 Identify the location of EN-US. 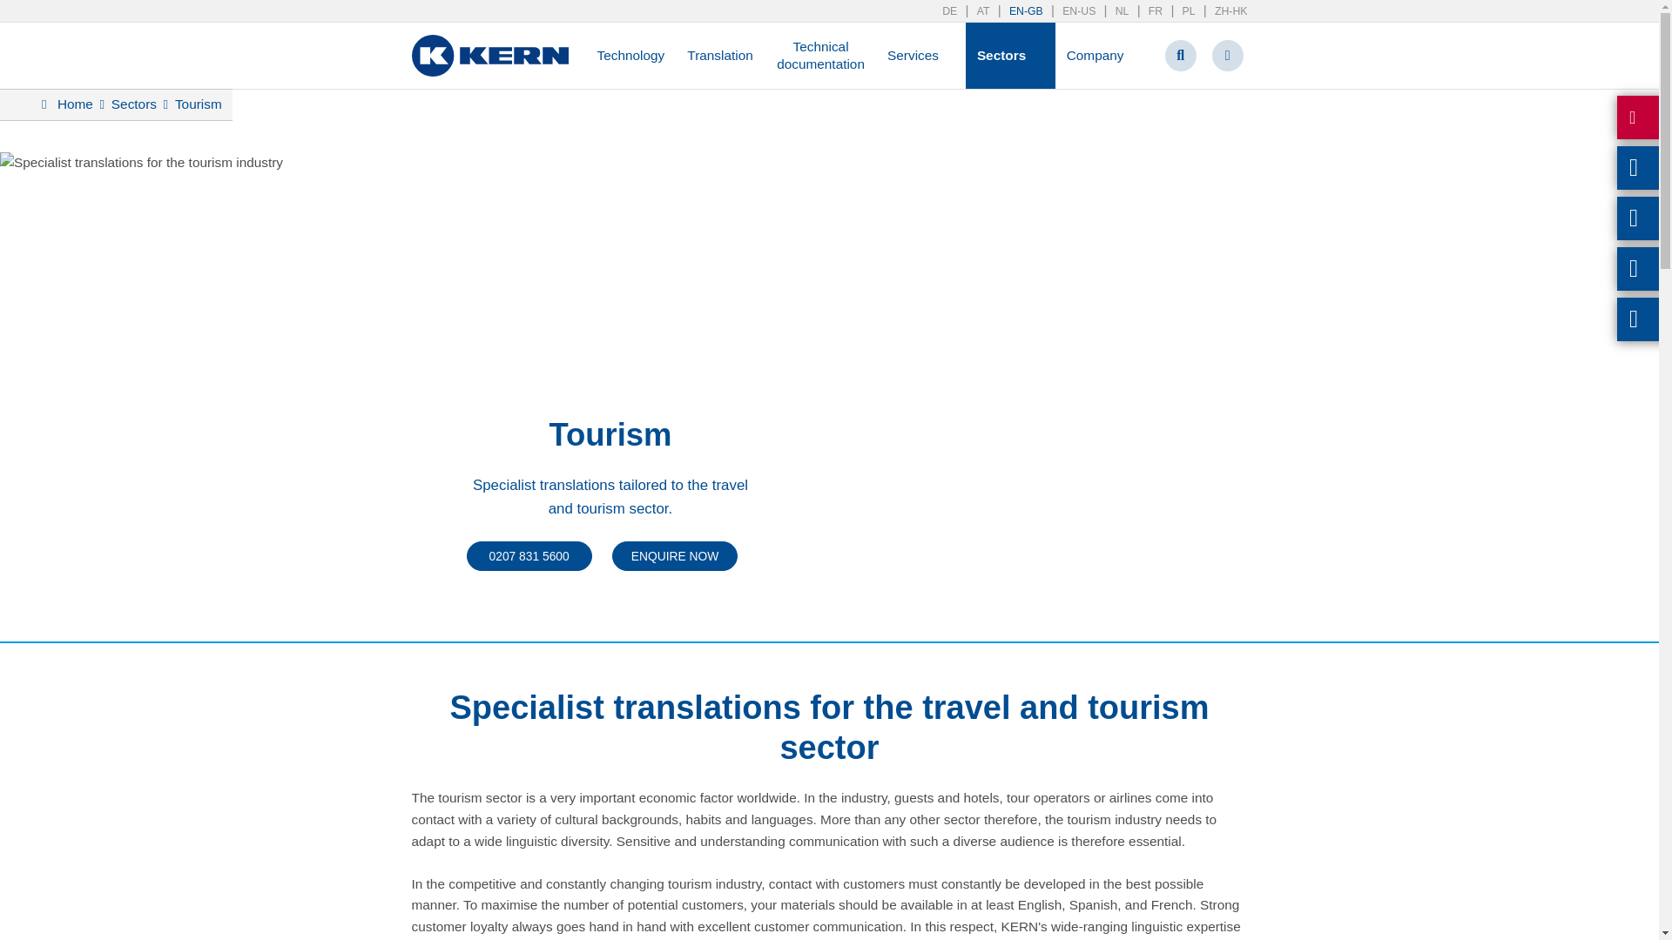
(1069, 11).